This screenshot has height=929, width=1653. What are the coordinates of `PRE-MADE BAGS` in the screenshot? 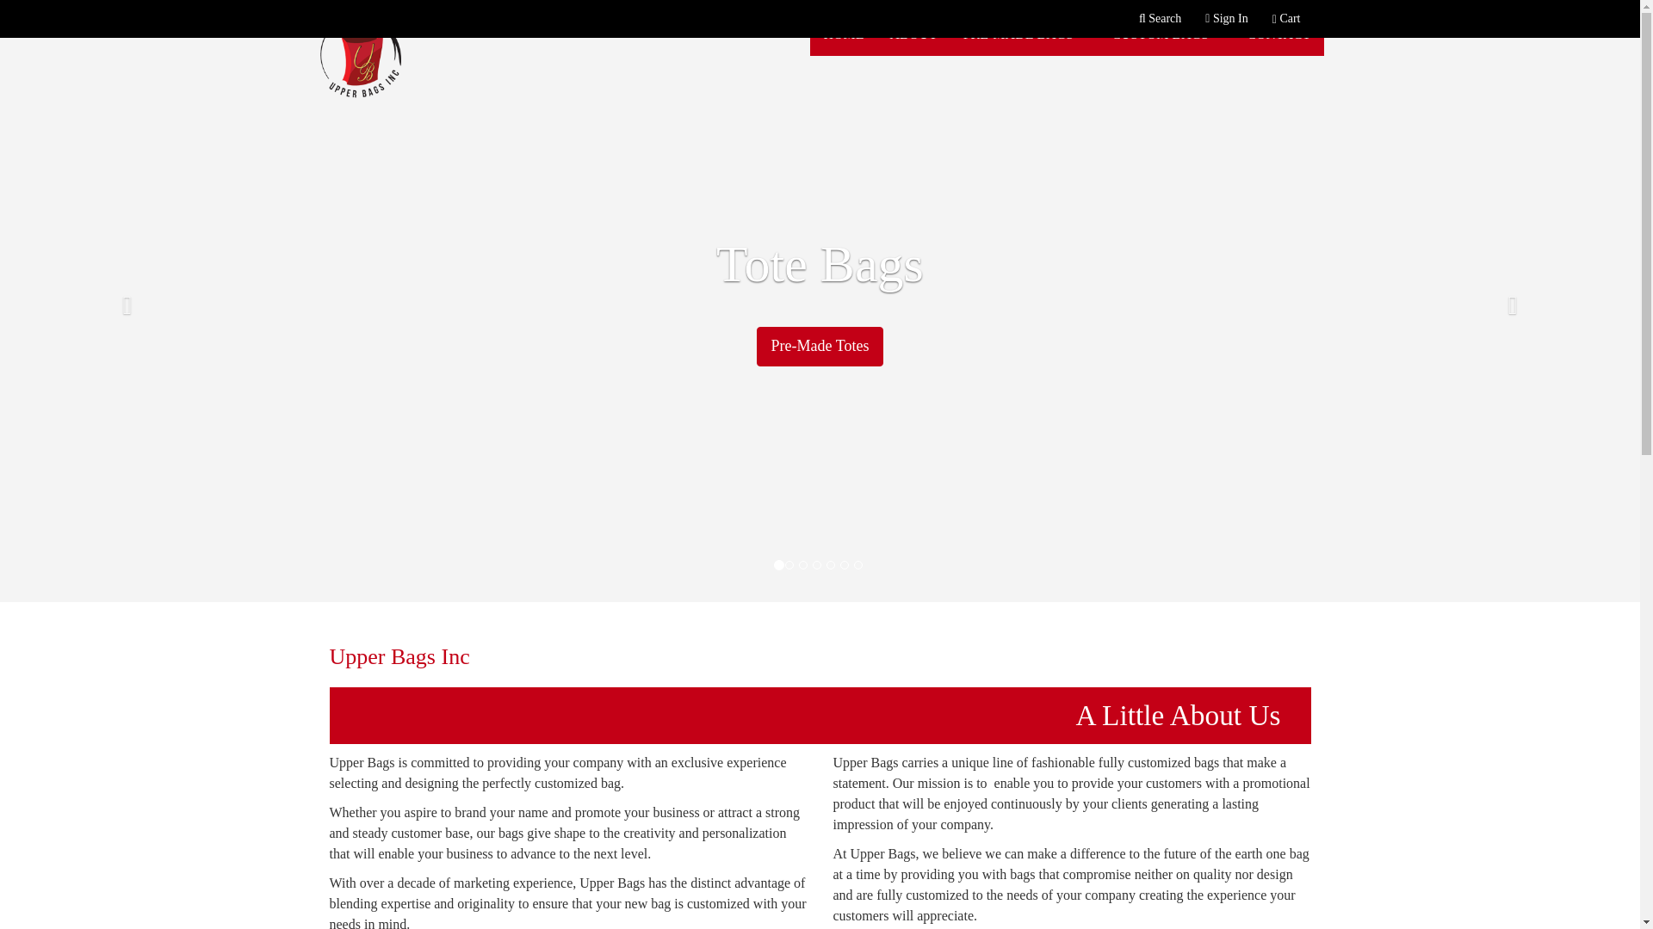 It's located at (1025, 34).